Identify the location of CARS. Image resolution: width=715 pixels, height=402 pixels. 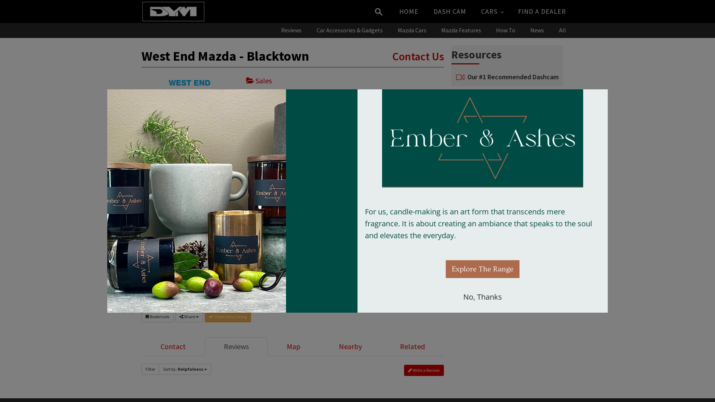
(492, 12).